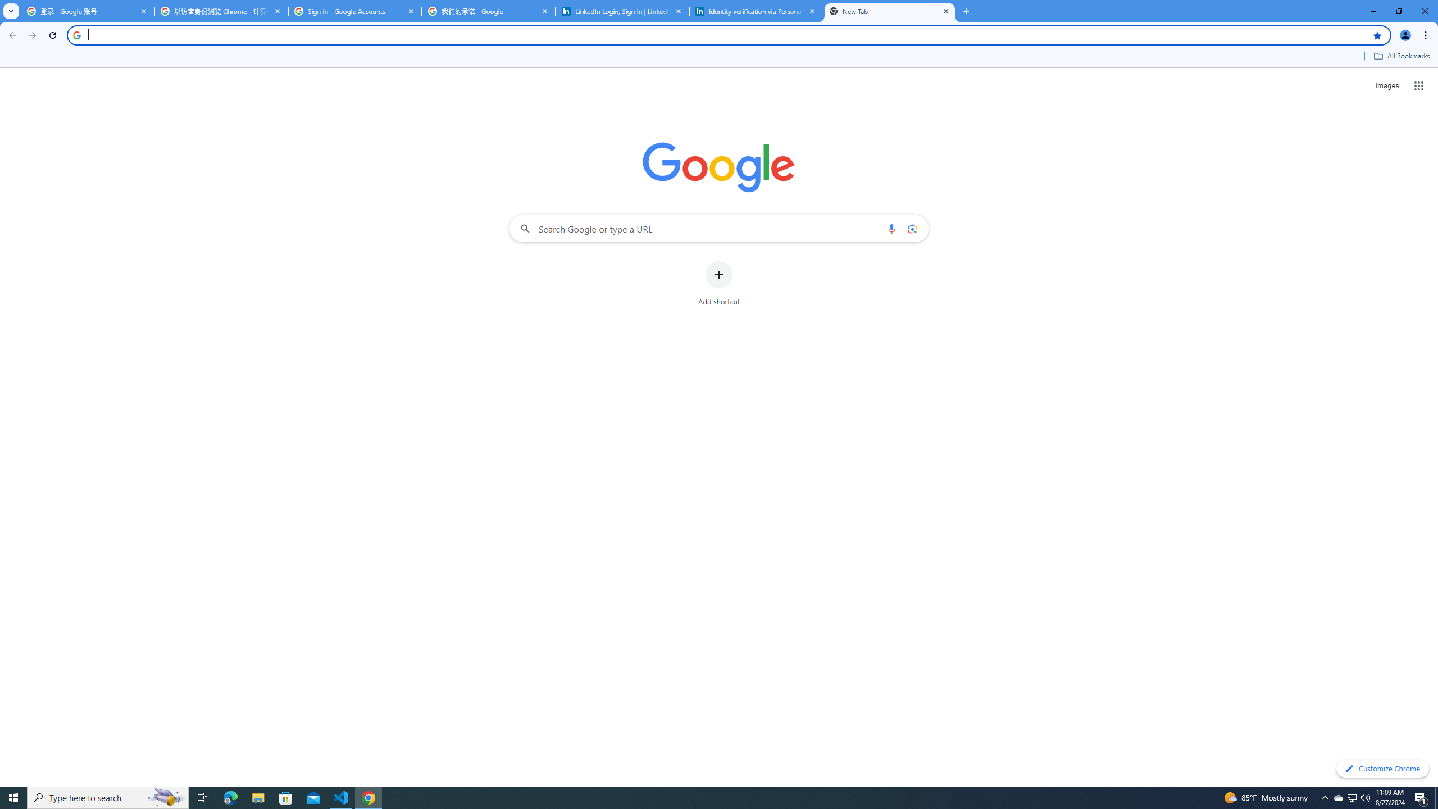 The height and width of the screenshot is (809, 1438). I want to click on Forward, so click(32, 35).